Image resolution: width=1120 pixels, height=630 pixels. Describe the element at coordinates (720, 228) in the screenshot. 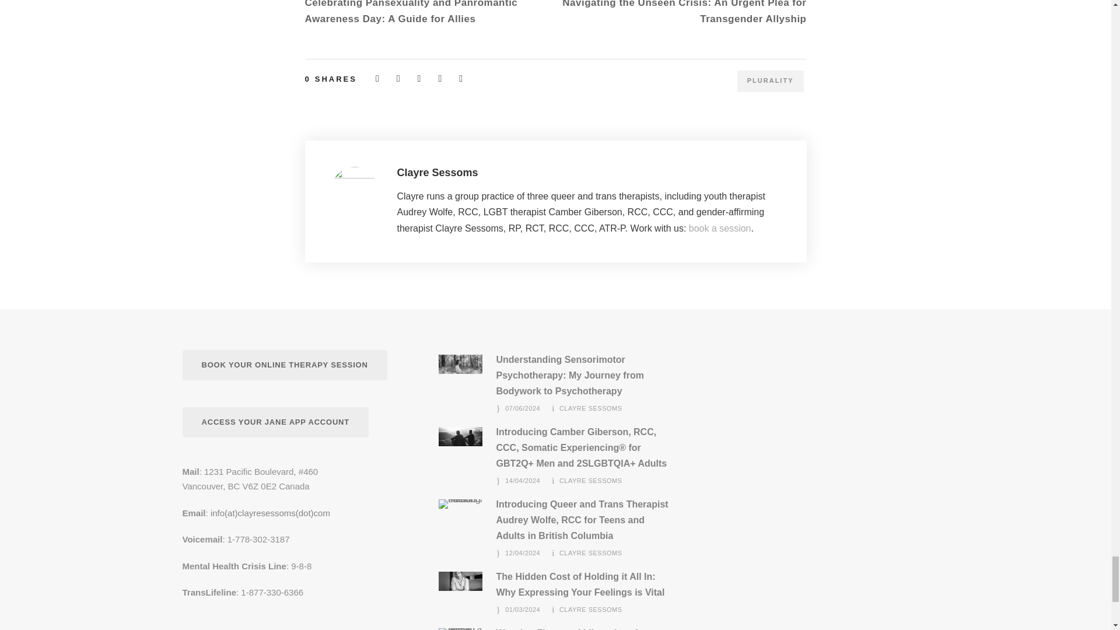

I see `book a session` at that location.